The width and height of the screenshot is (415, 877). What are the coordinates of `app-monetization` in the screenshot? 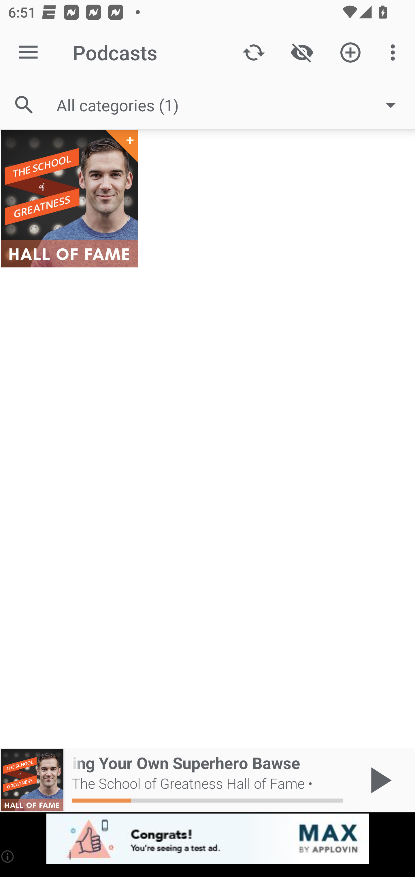 It's located at (207, 839).